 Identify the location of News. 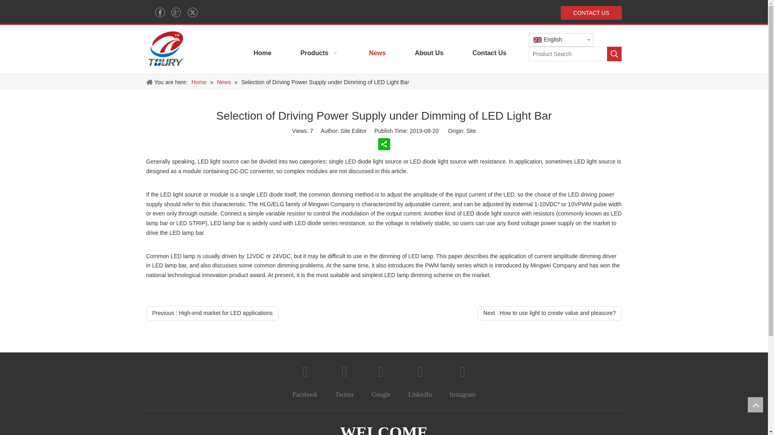
(377, 53).